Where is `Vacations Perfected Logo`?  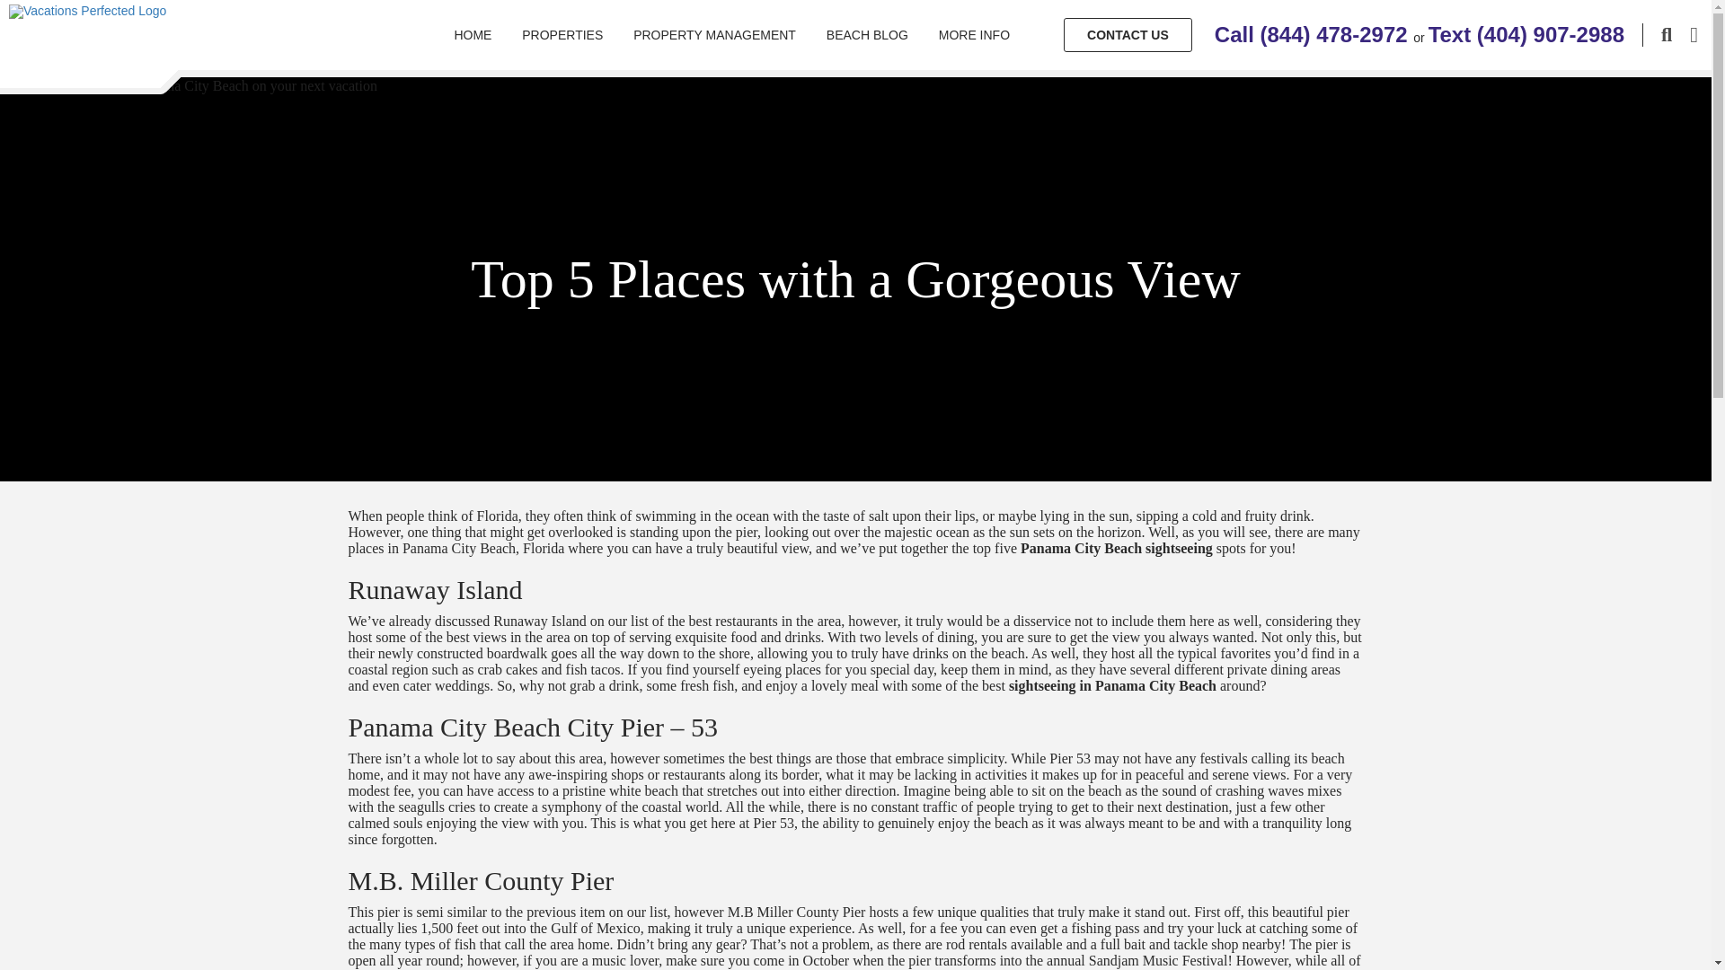
Vacations Perfected Logo is located at coordinates (86, 11).